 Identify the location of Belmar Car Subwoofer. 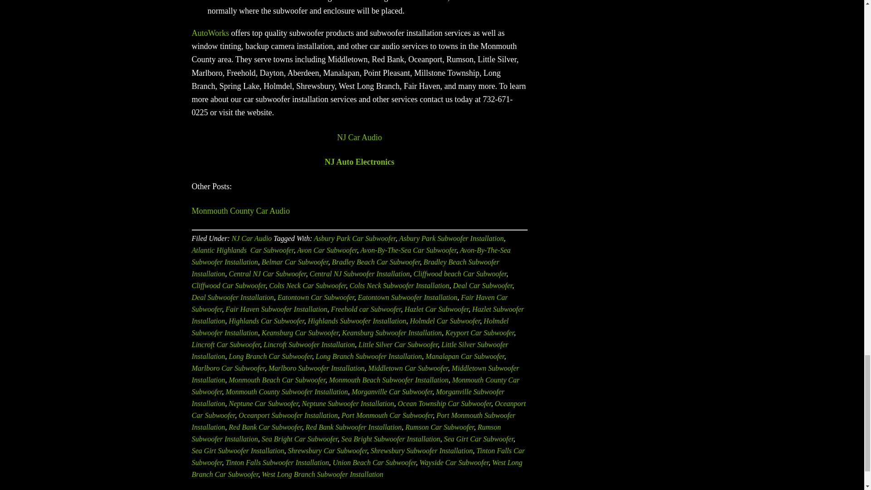
(295, 262).